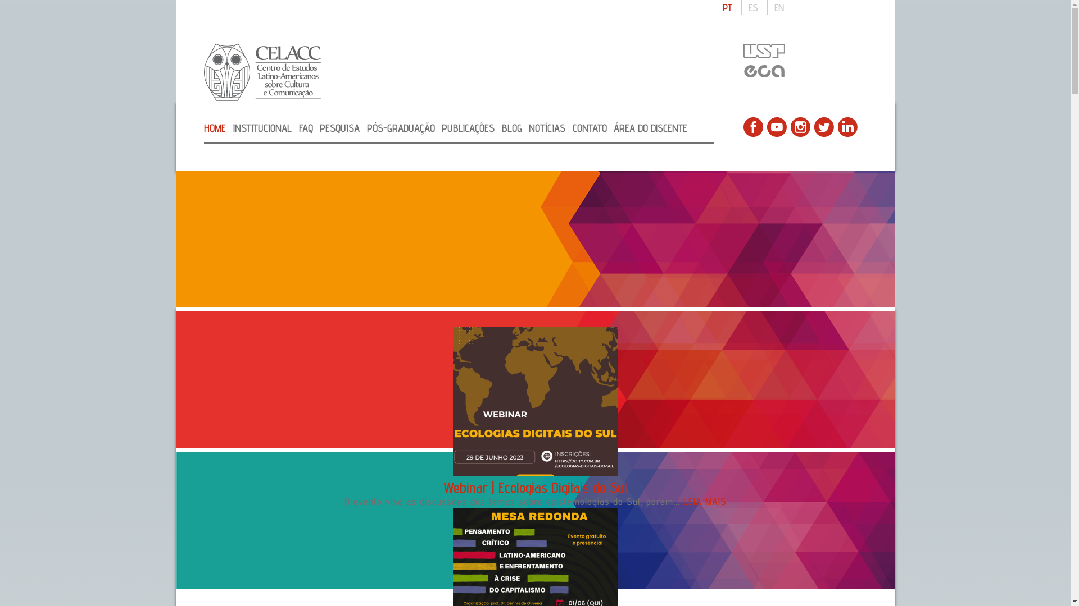 The width and height of the screenshot is (1079, 606). I want to click on LEIA MAIS, so click(705, 501).